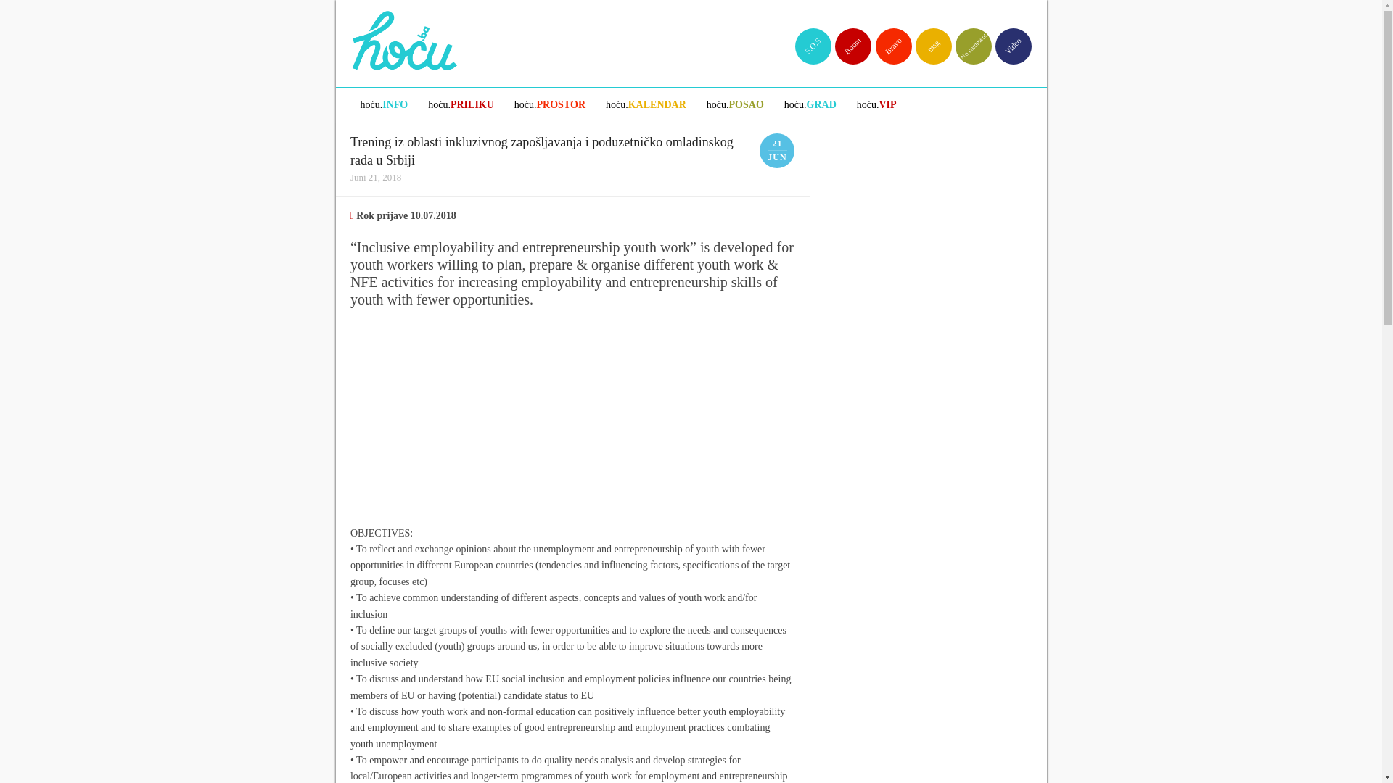  What do you see at coordinates (806, 39) in the screenshot?
I see `S.O.S` at bounding box center [806, 39].